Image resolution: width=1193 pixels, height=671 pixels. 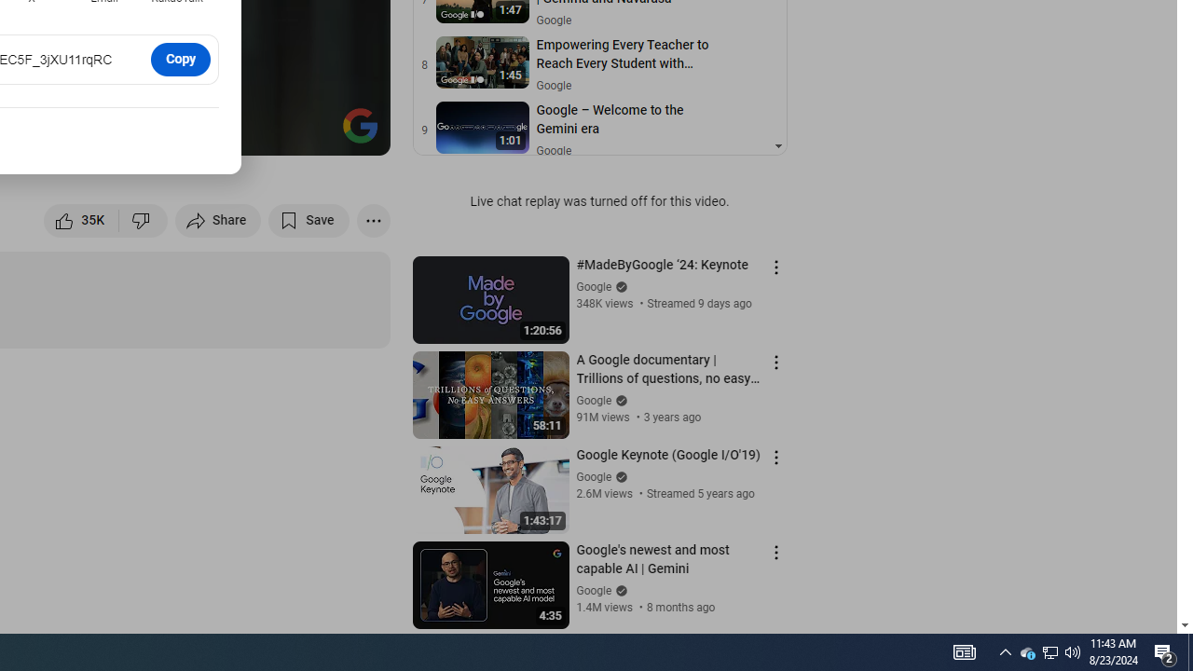 What do you see at coordinates (82, 220) in the screenshot?
I see `like this video along with 35,367 other people` at bounding box center [82, 220].